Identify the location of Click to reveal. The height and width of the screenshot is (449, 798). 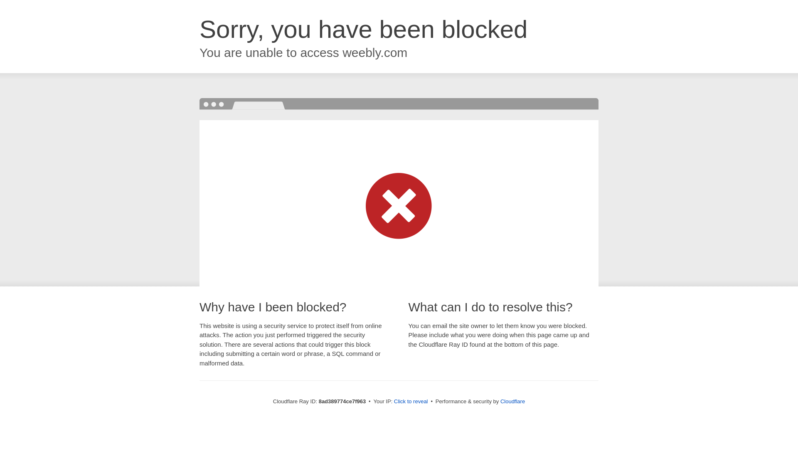
(411, 402).